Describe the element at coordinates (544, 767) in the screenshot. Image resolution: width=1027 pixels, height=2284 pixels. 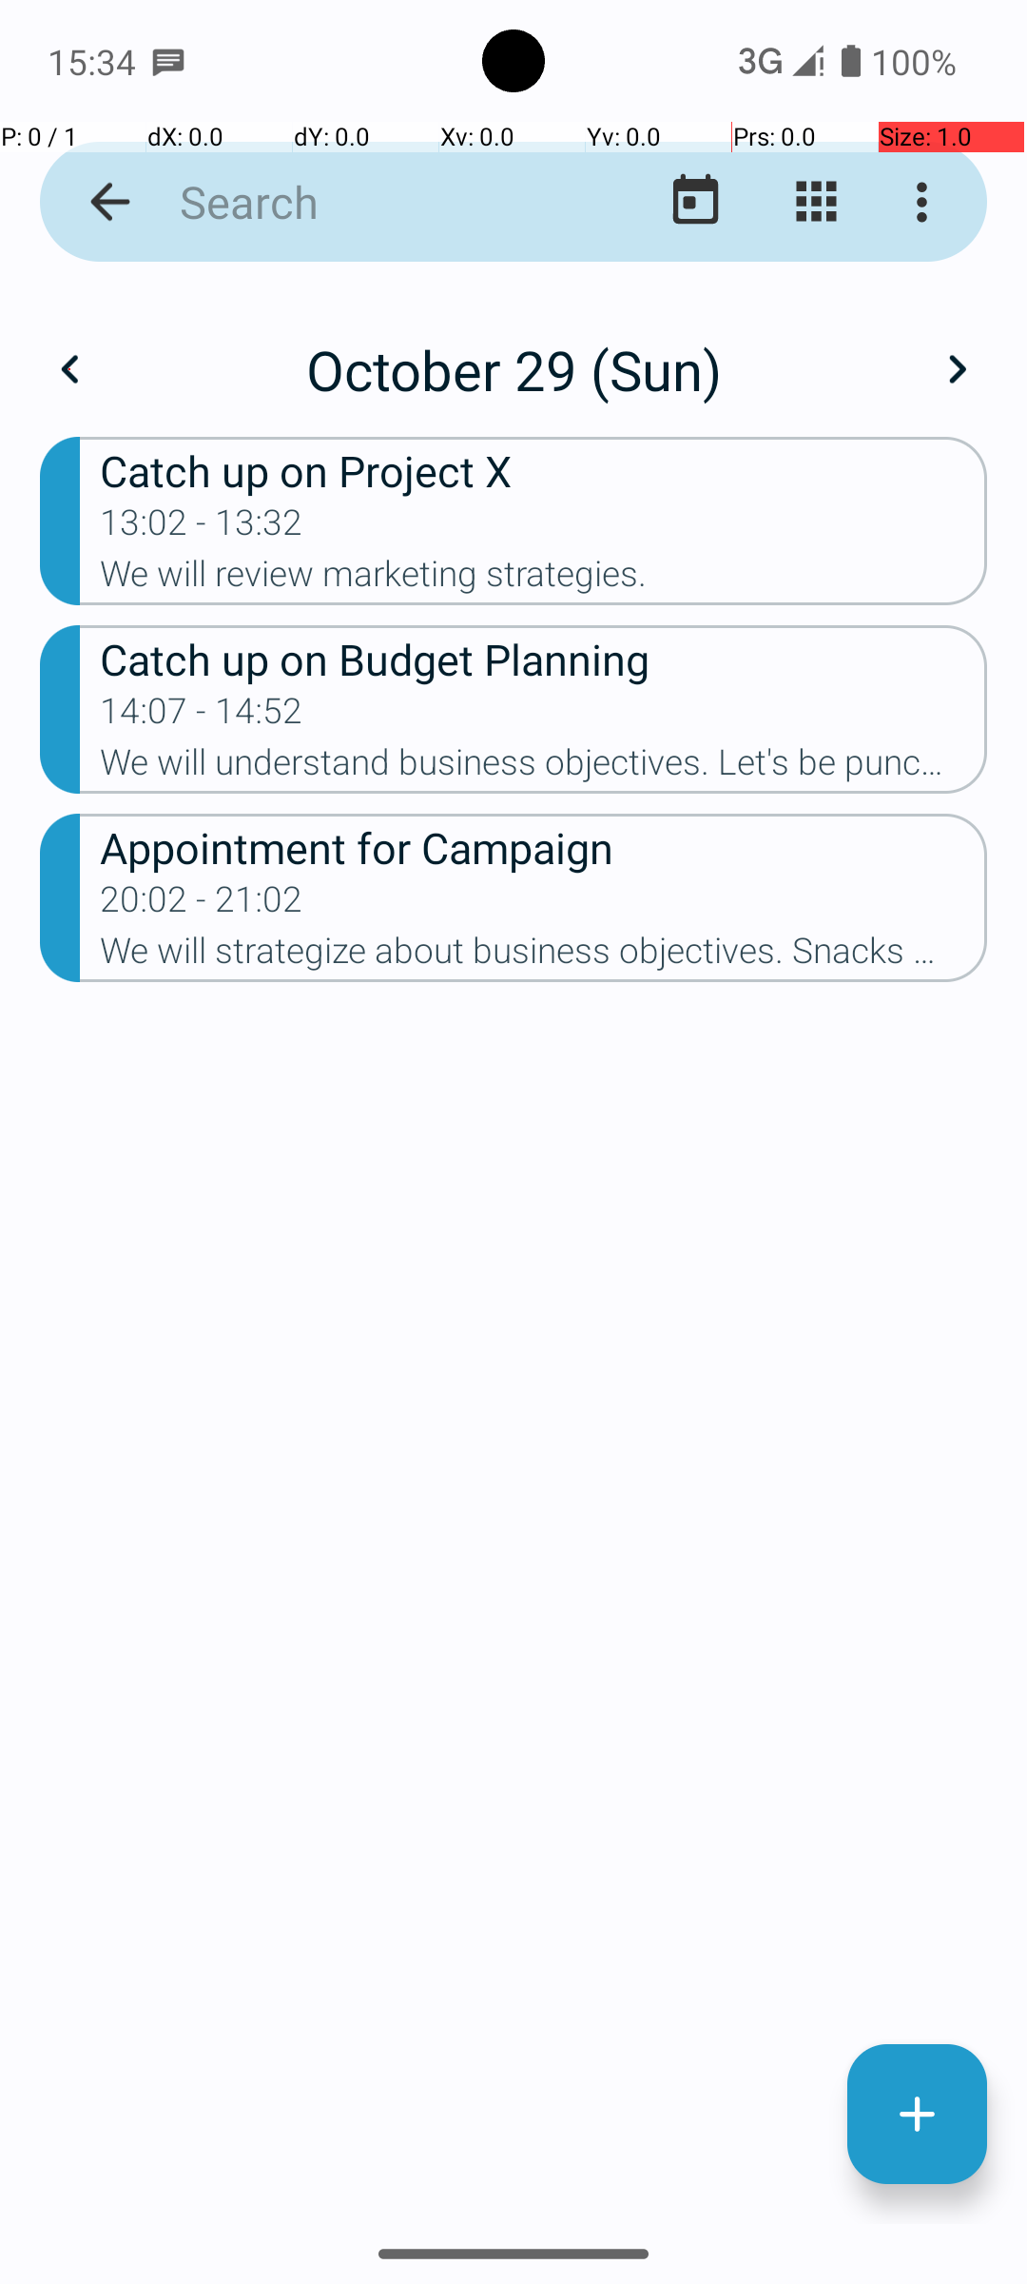
I see `We will understand business objectives. Let's be punctual.` at that location.